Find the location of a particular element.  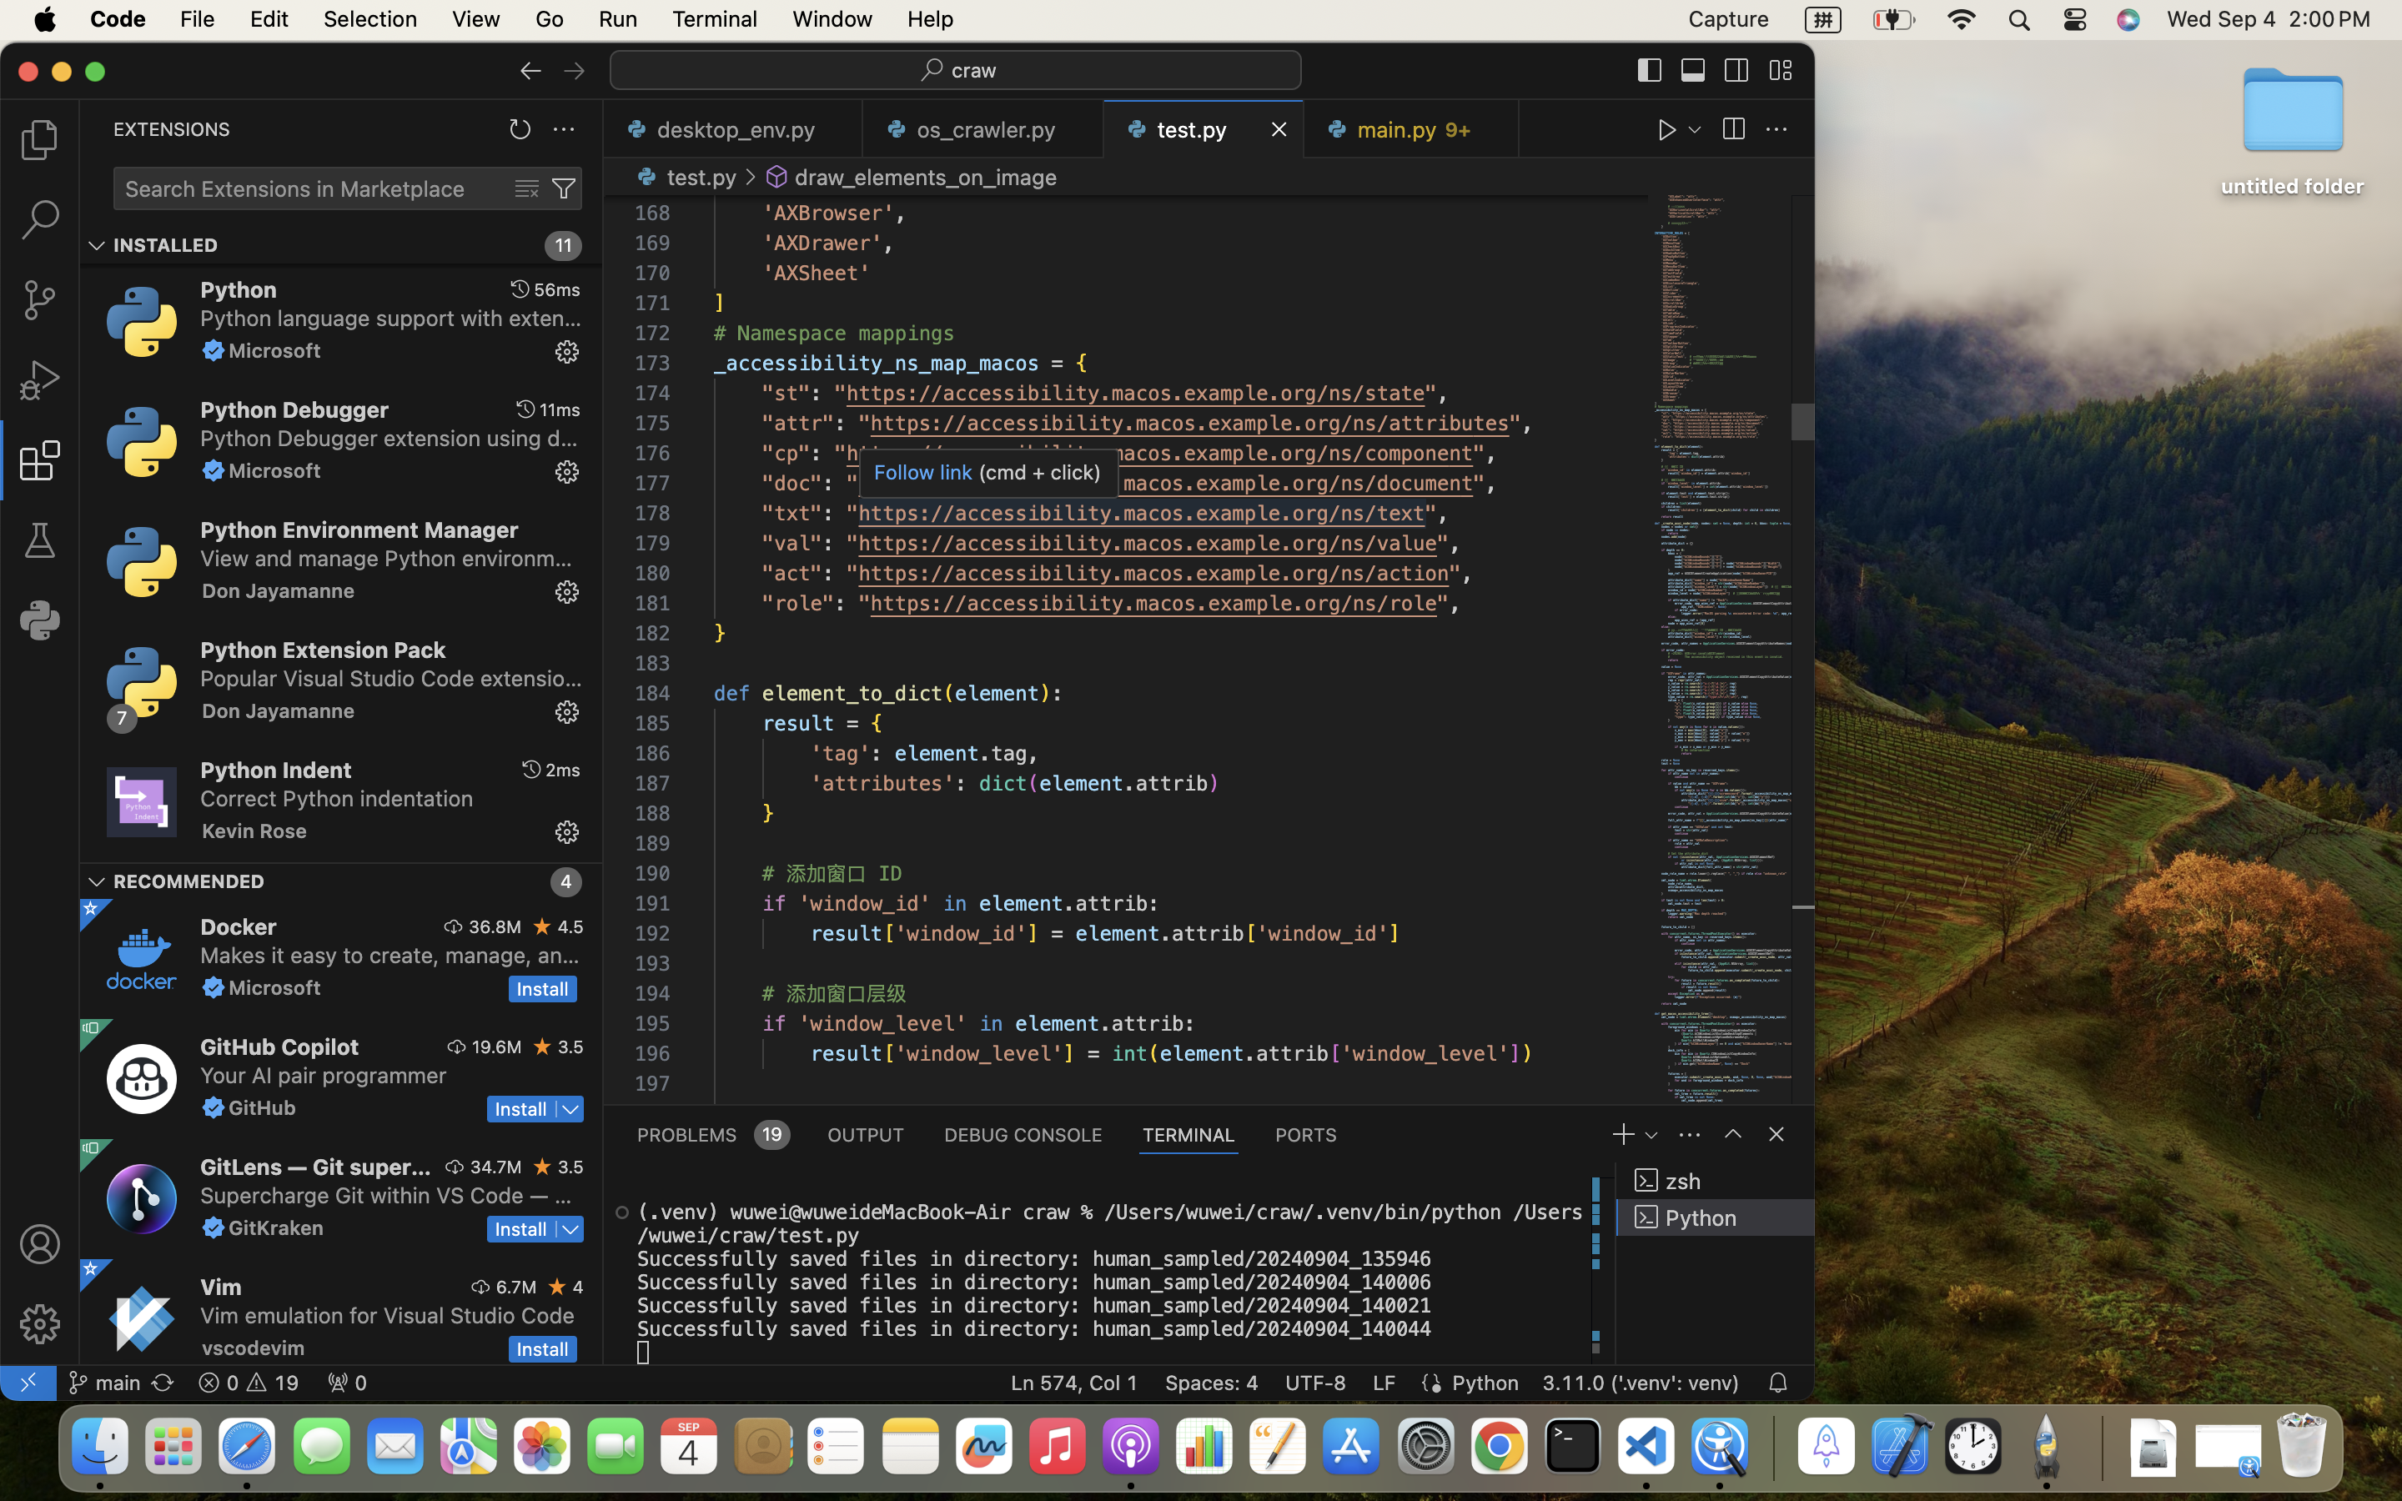

Makes it easy to create, manage, and debug containerized applications. is located at coordinates (390, 955).